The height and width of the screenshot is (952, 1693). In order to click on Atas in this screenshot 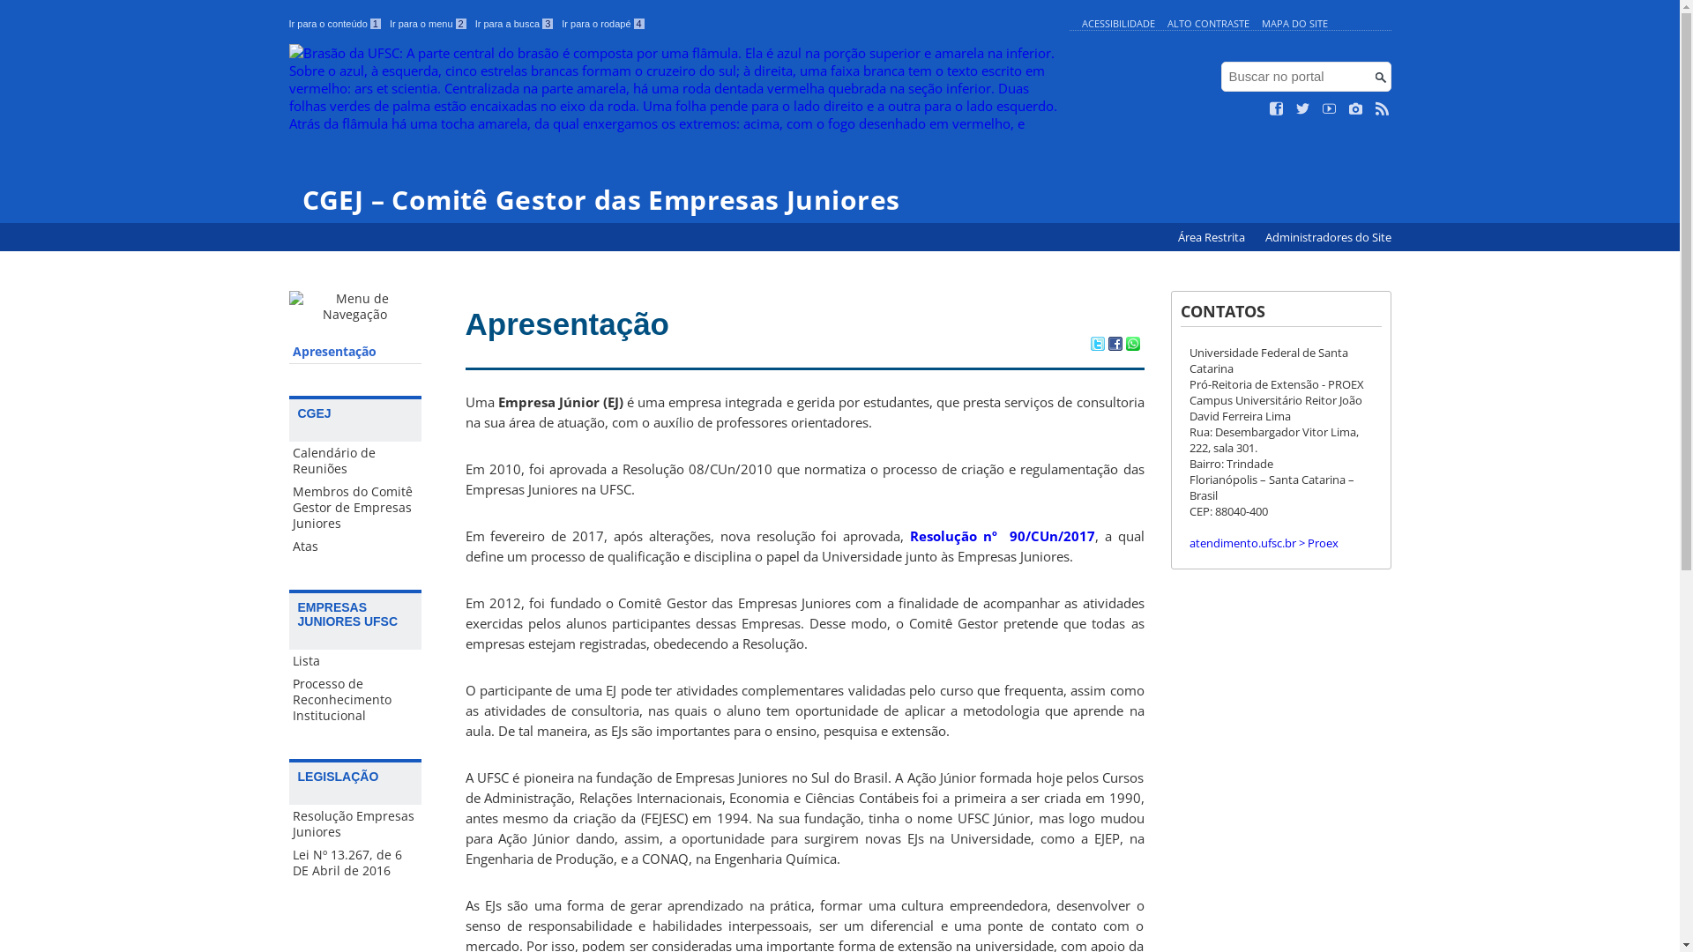, I will do `click(355, 547)`.